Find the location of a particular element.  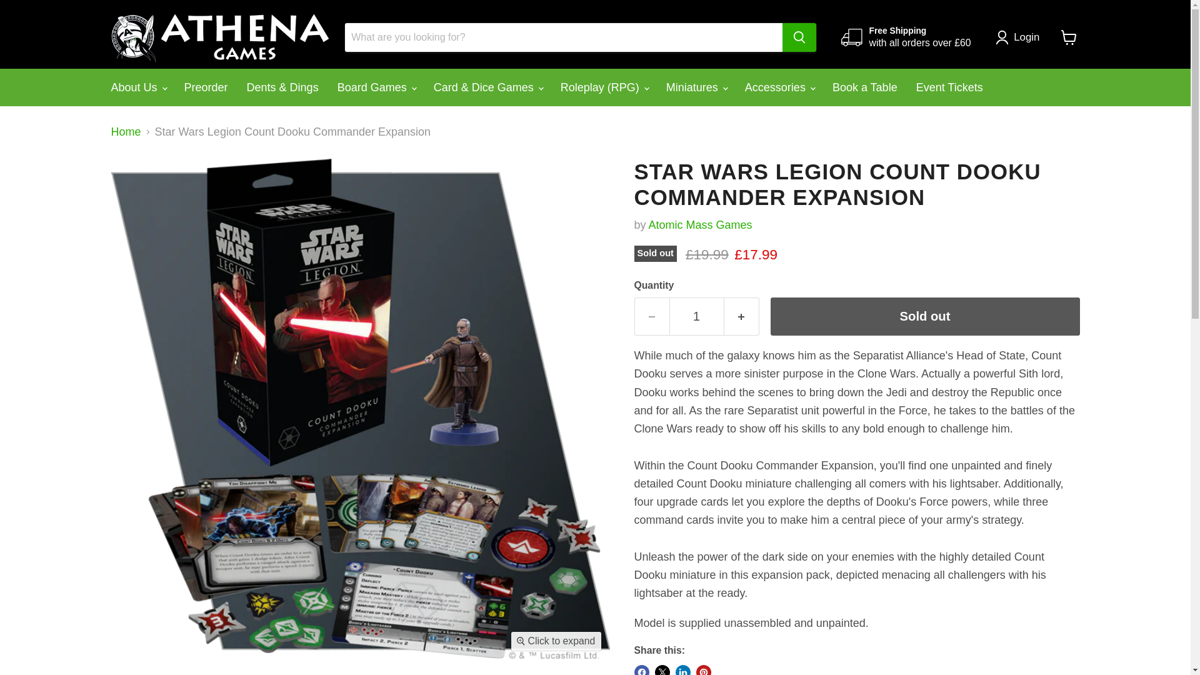

Atomic Mass Games is located at coordinates (700, 225).